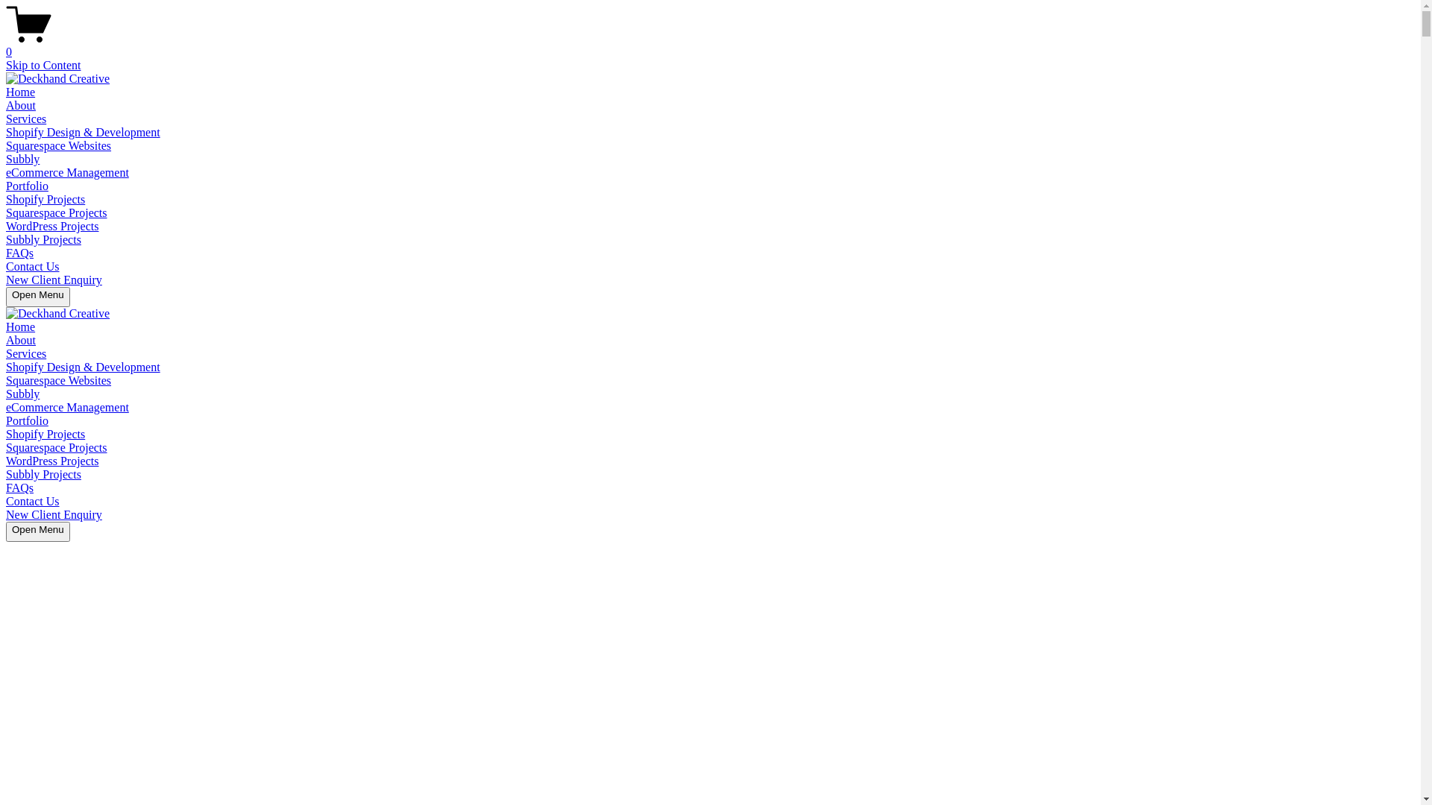 This screenshot has width=1432, height=805. What do you see at coordinates (27, 420) in the screenshot?
I see `Portfolio` at bounding box center [27, 420].